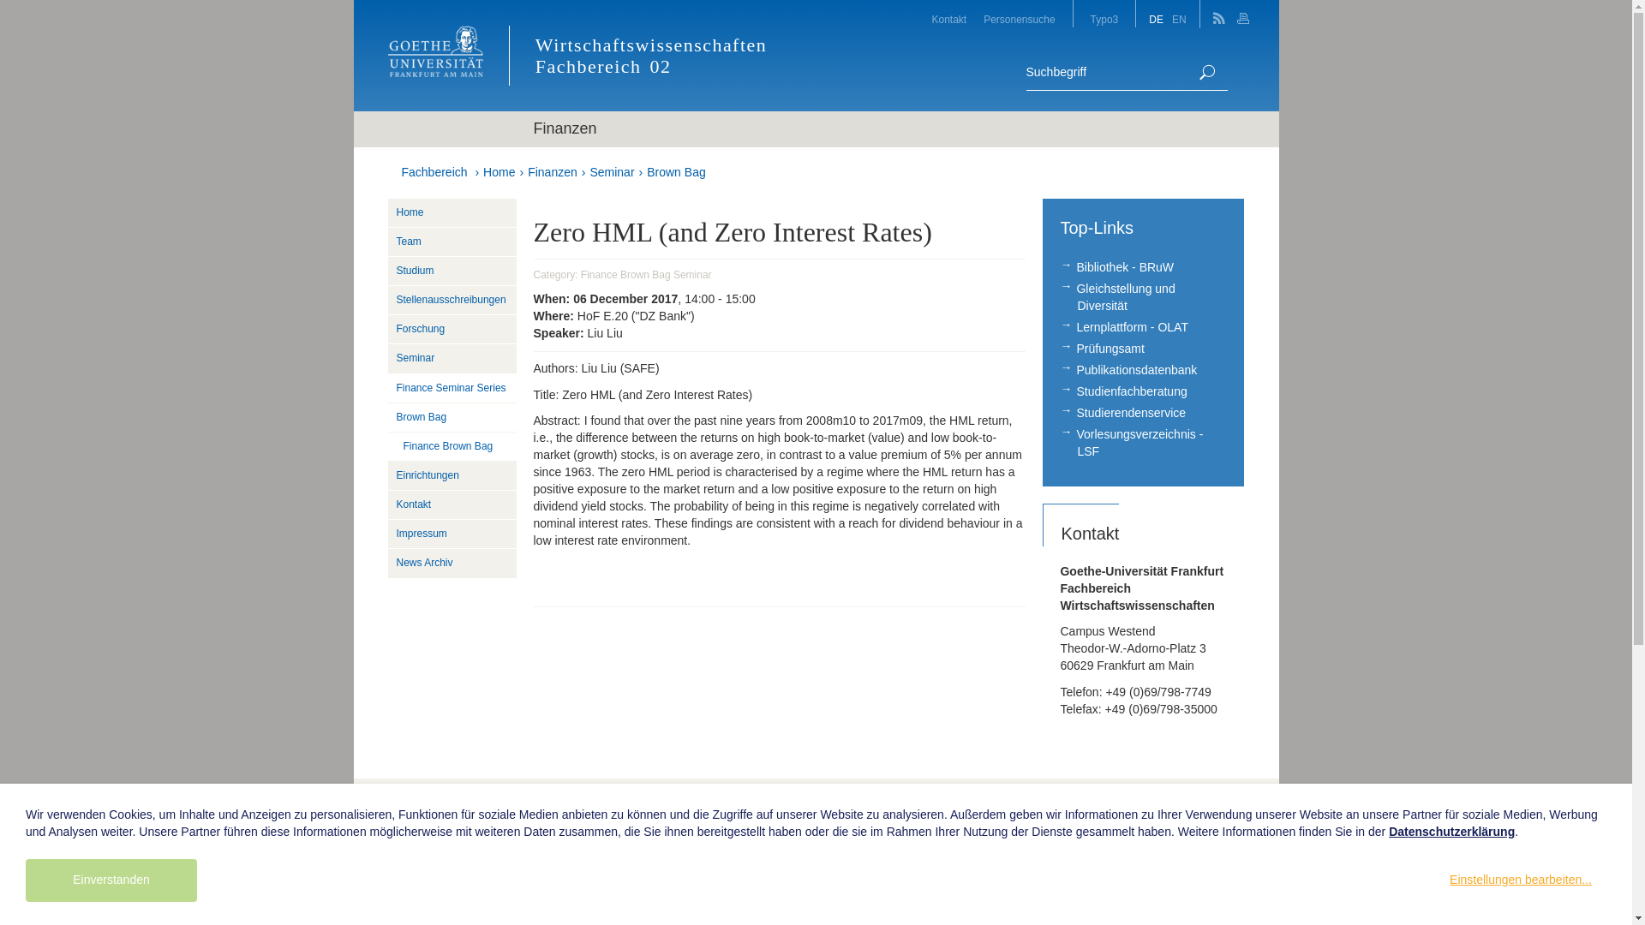  Describe the element at coordinates (451, 534) in the screenshot. I see `Impressum` at that location.